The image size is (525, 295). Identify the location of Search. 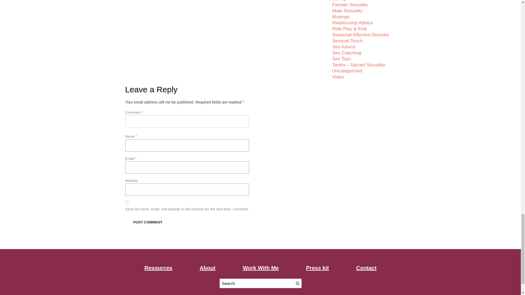
(297, 284).